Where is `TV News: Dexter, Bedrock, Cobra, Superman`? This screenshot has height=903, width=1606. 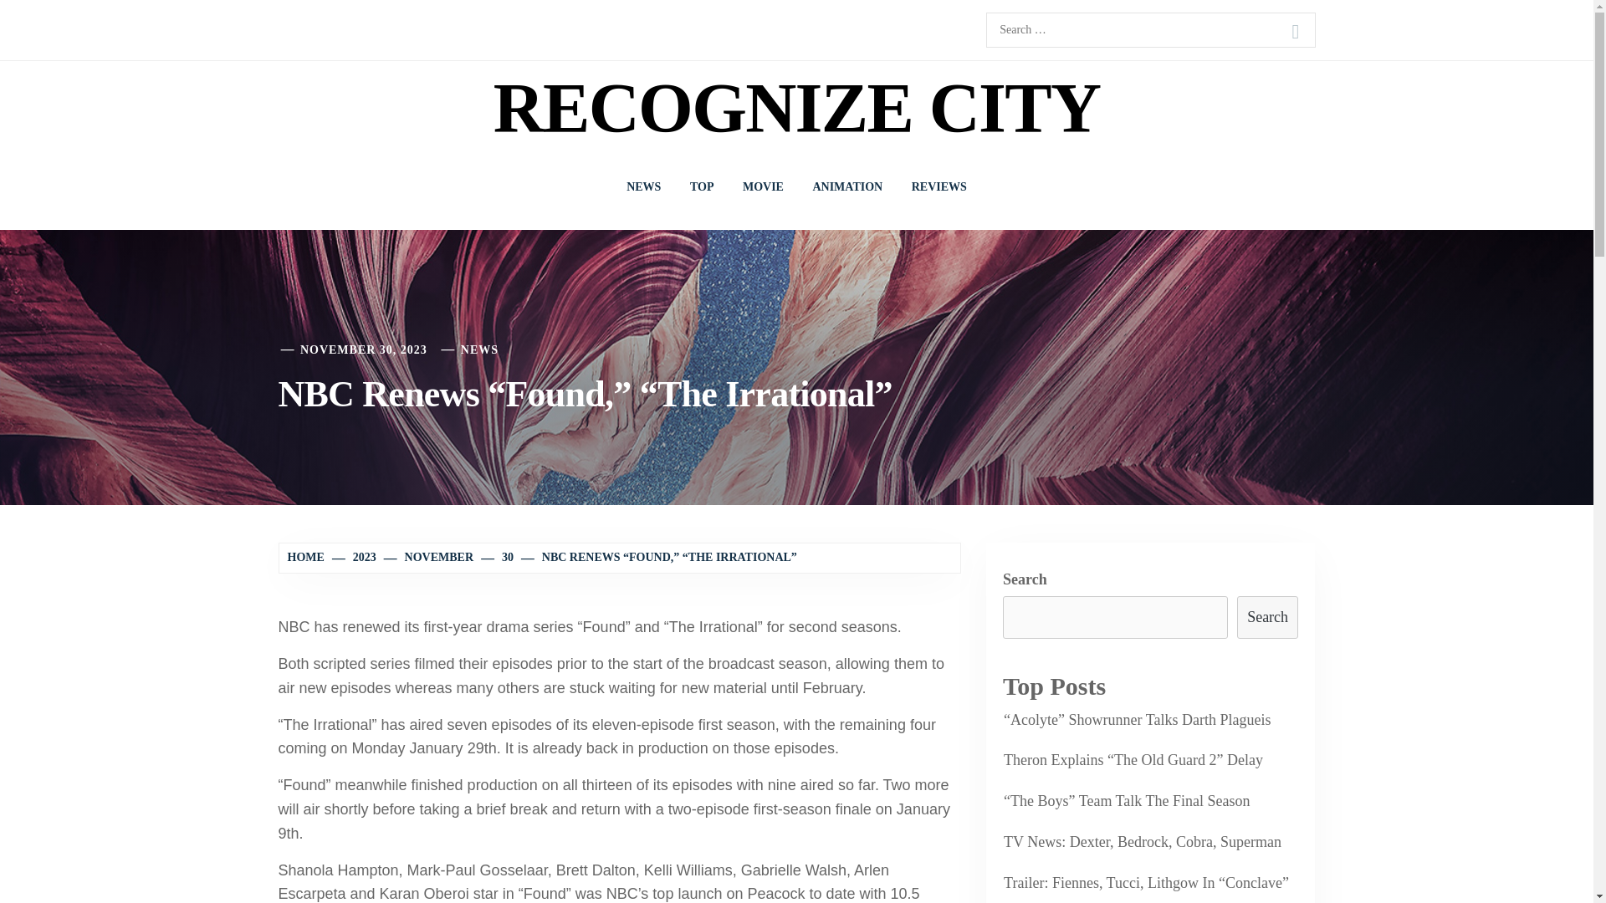
TV News: Dexter, Bedrock, Cobra, Superman is located at coordinates (1140, 841).